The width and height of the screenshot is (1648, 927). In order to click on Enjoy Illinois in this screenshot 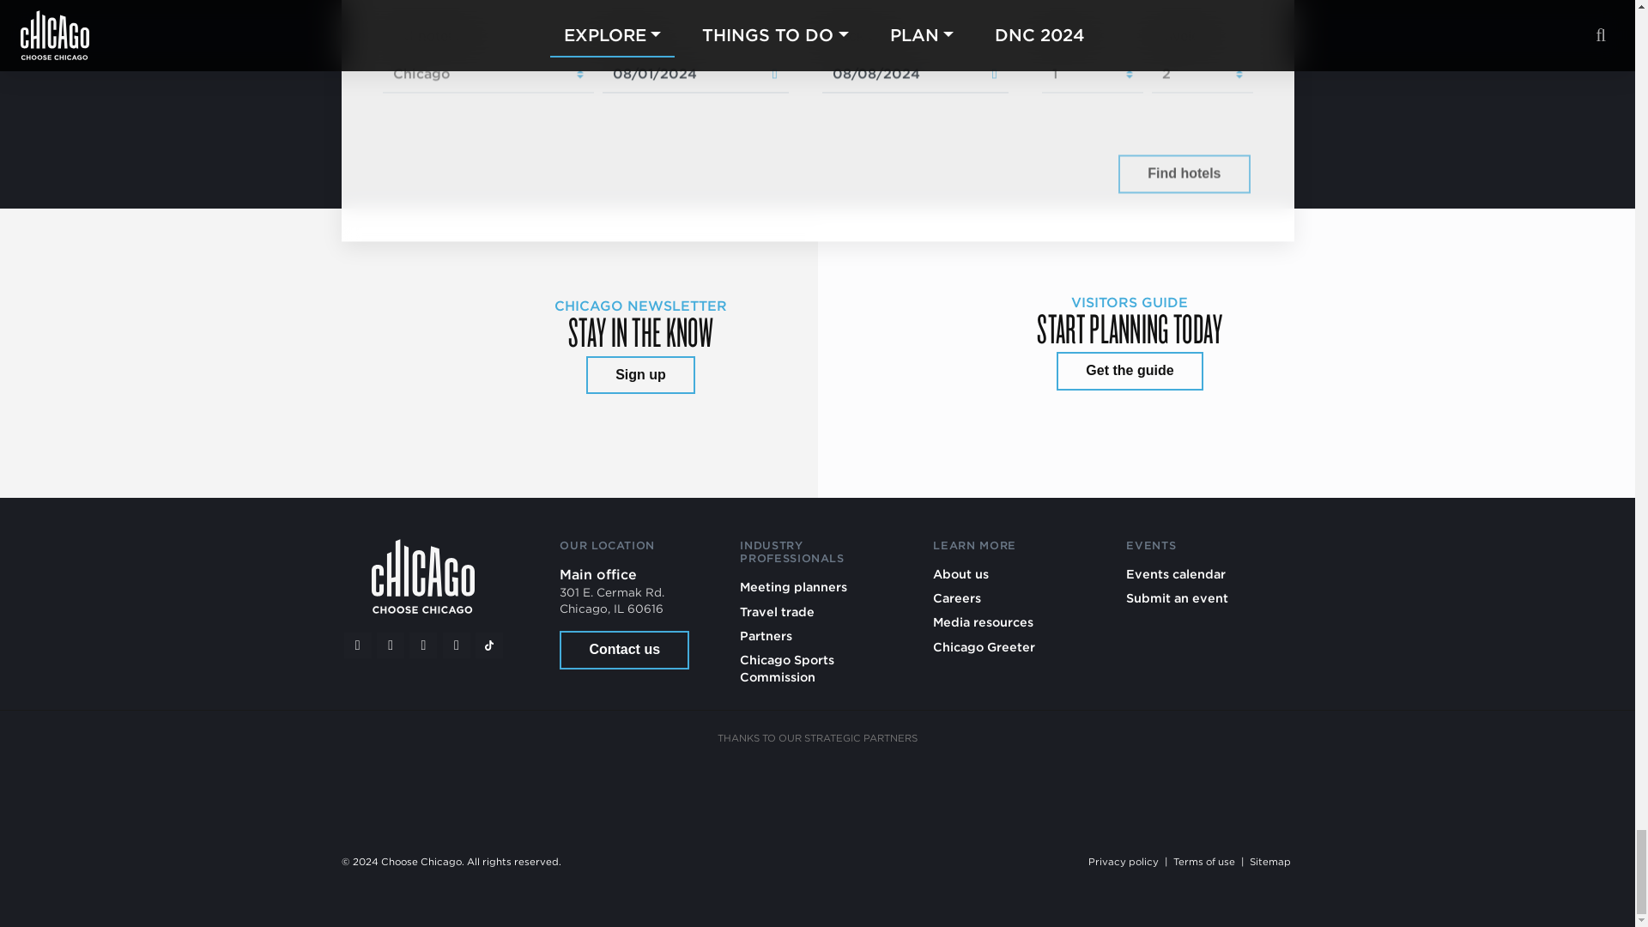, I will do `click(882, 787)`.